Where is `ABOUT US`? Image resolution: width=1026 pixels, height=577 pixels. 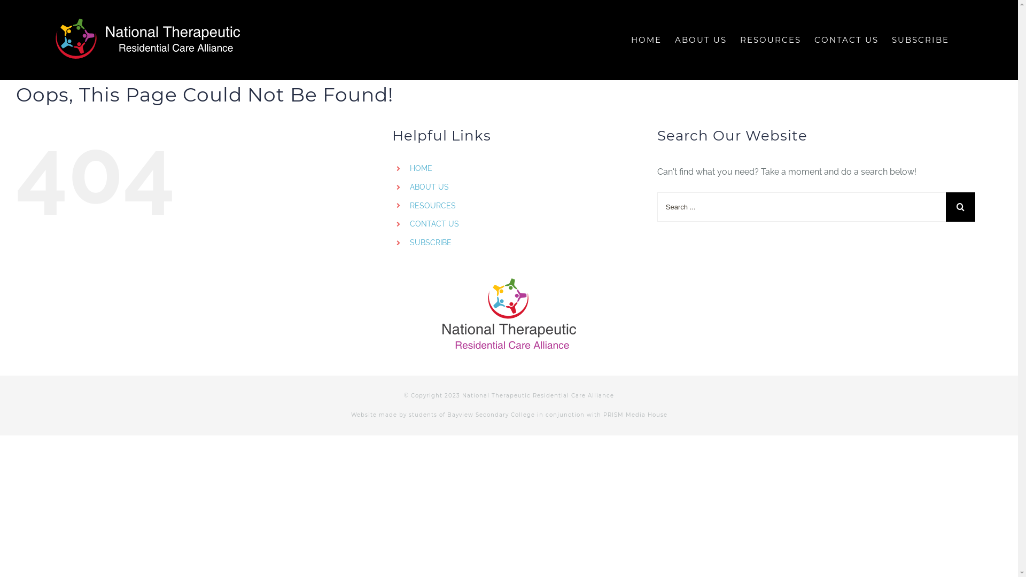
ABOUT US is located at coordinates (701, 40).